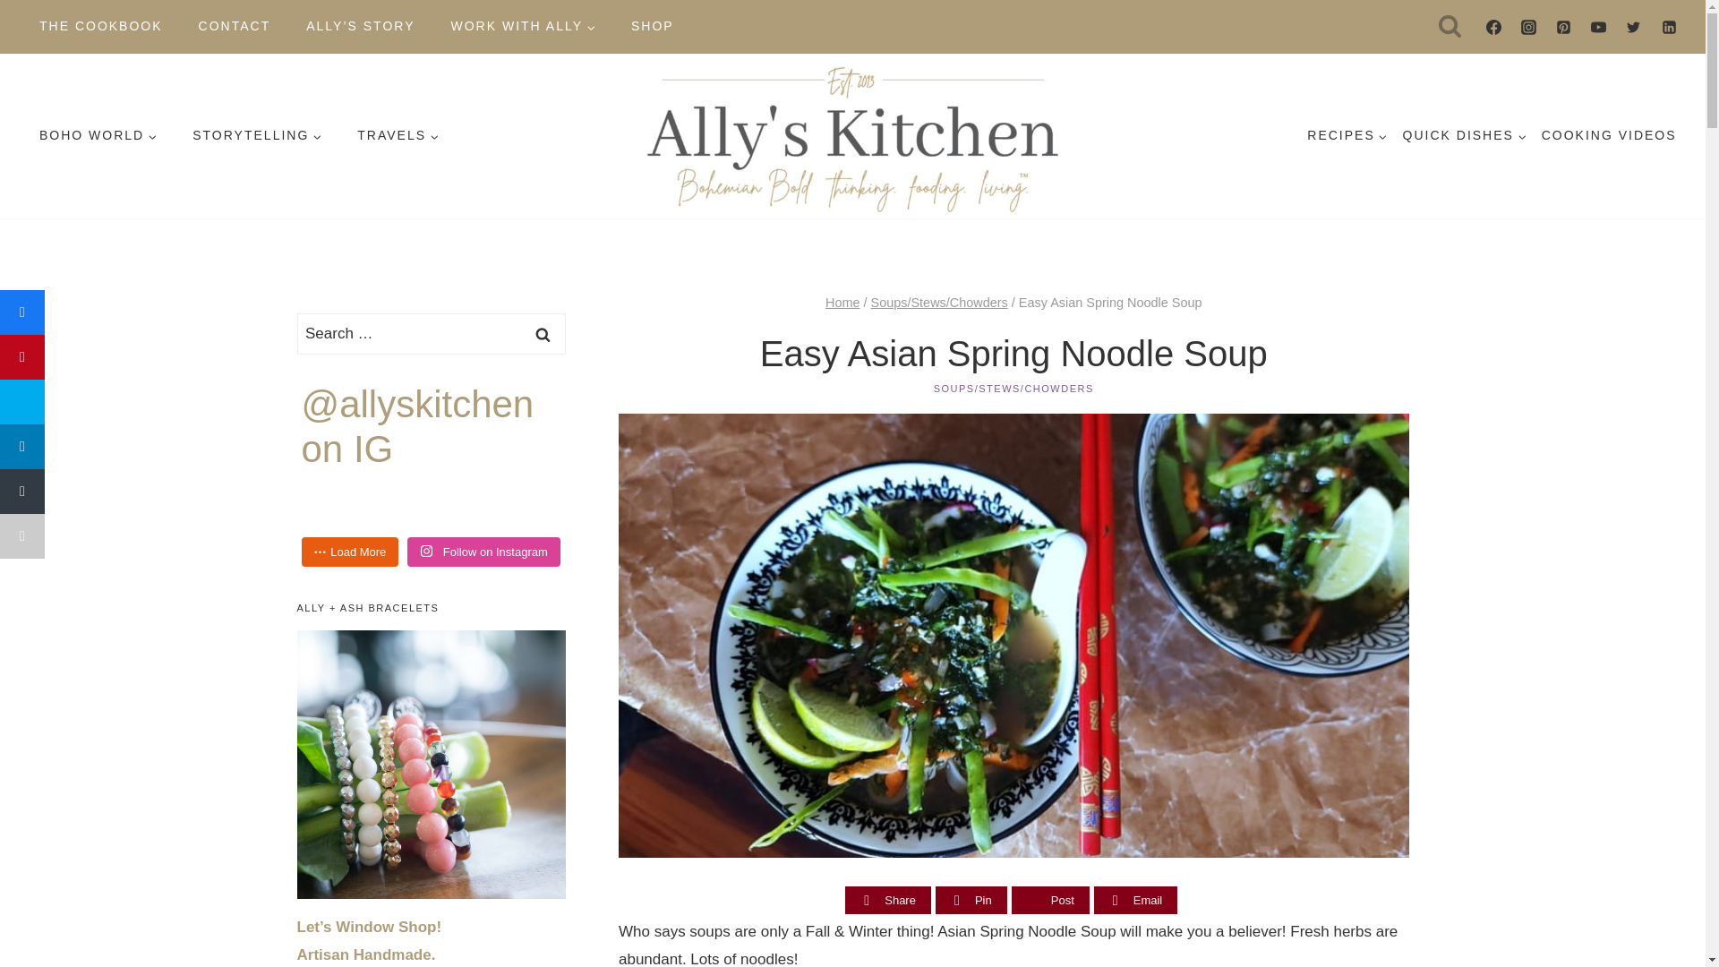  What do you see at coordinates (398, 135) in the screenshot?
I see `TRAVELS` at bounding box center [398, 135].